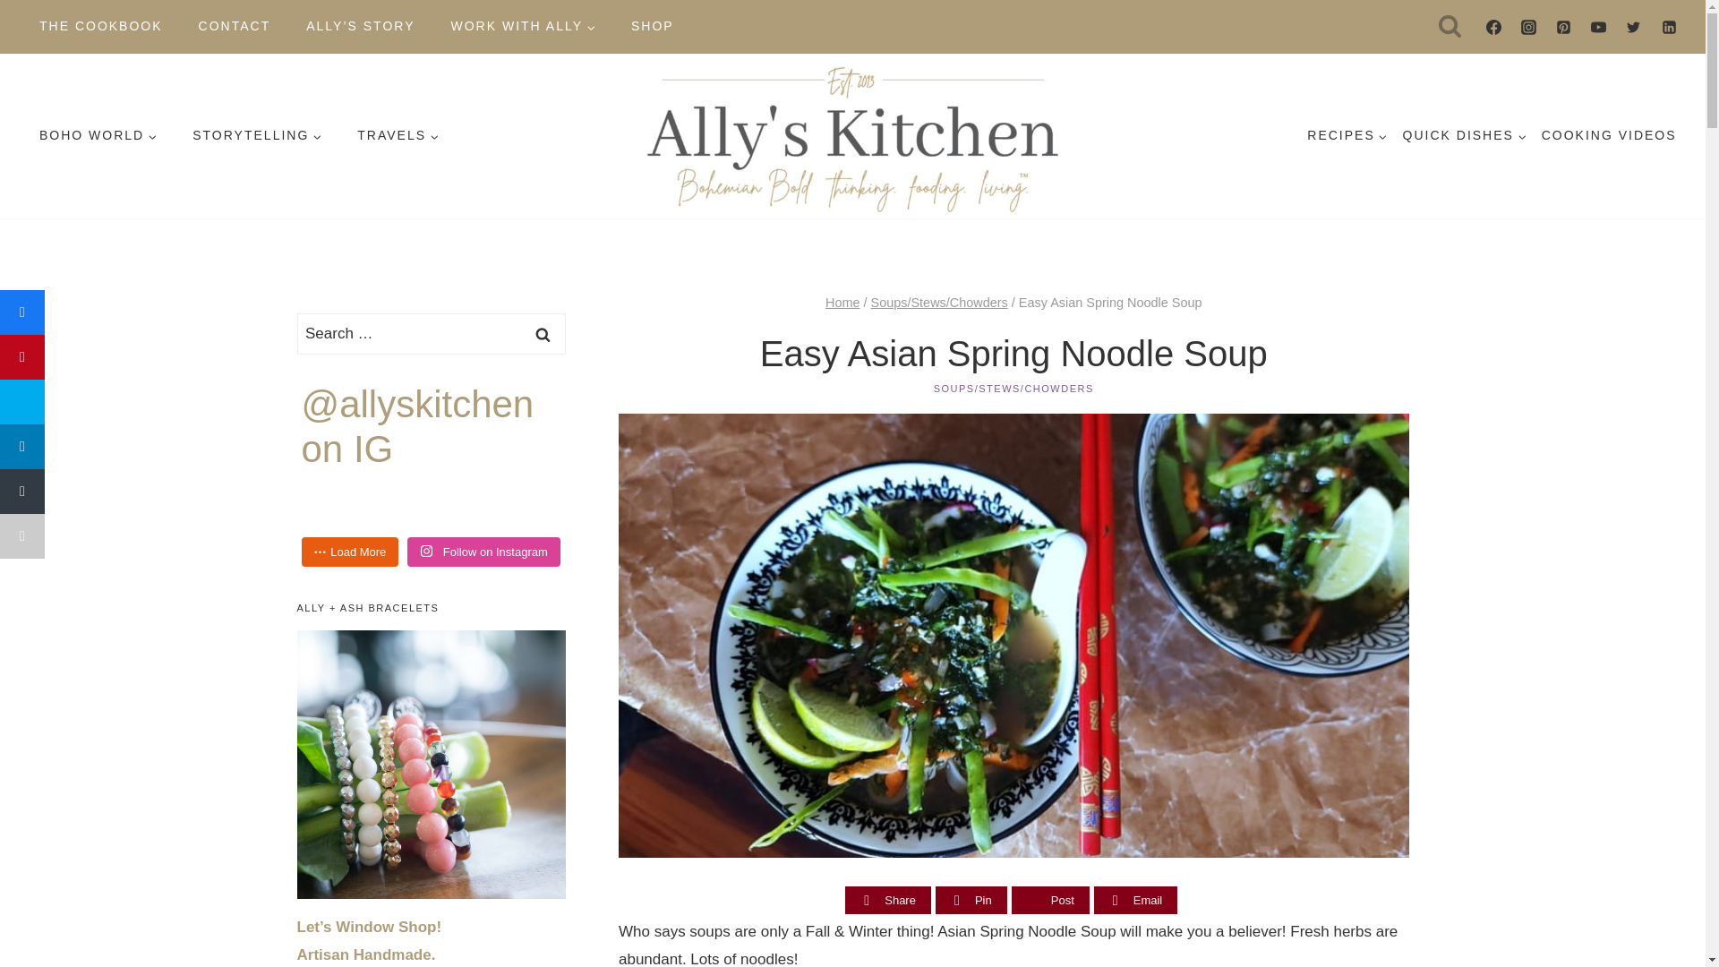  What do you see at coordinates (398, 135) in the screenshot?
I see `TRAVELS` at bounding box center [398, 135].